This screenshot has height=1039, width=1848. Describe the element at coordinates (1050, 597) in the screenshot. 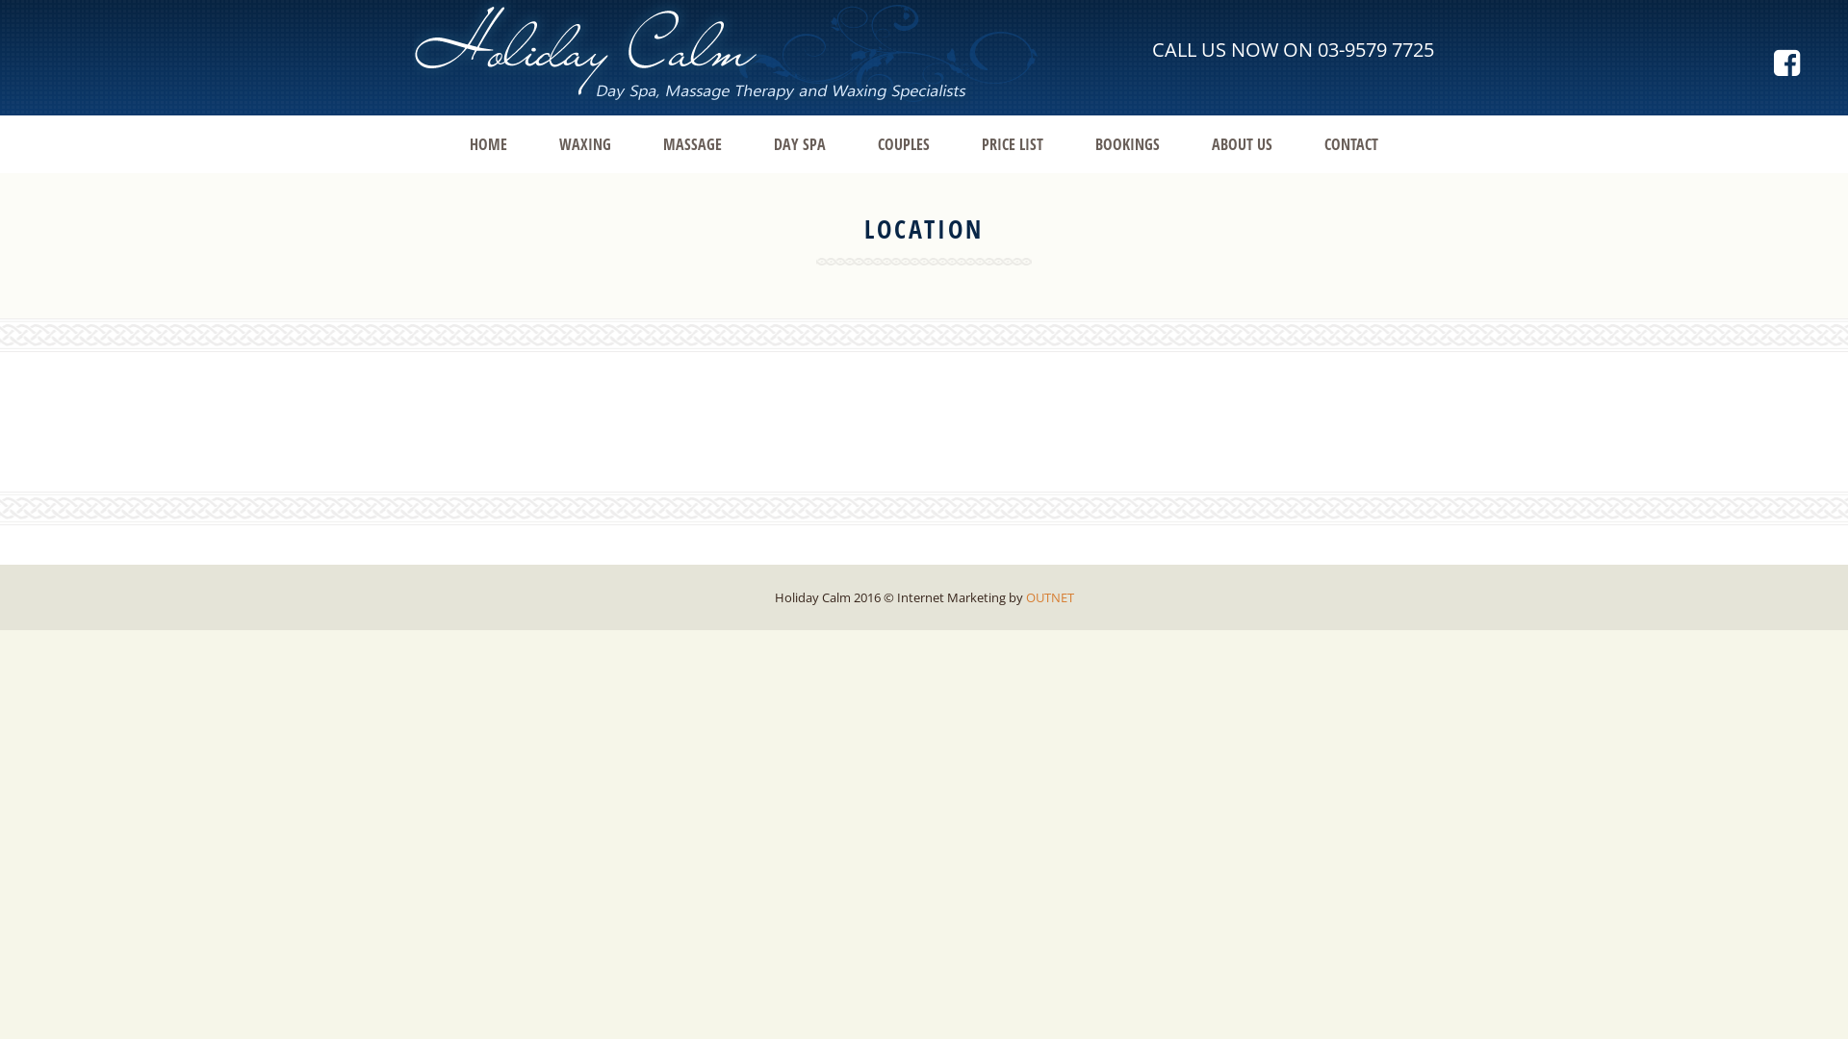

I see `OUTNET` at that location.